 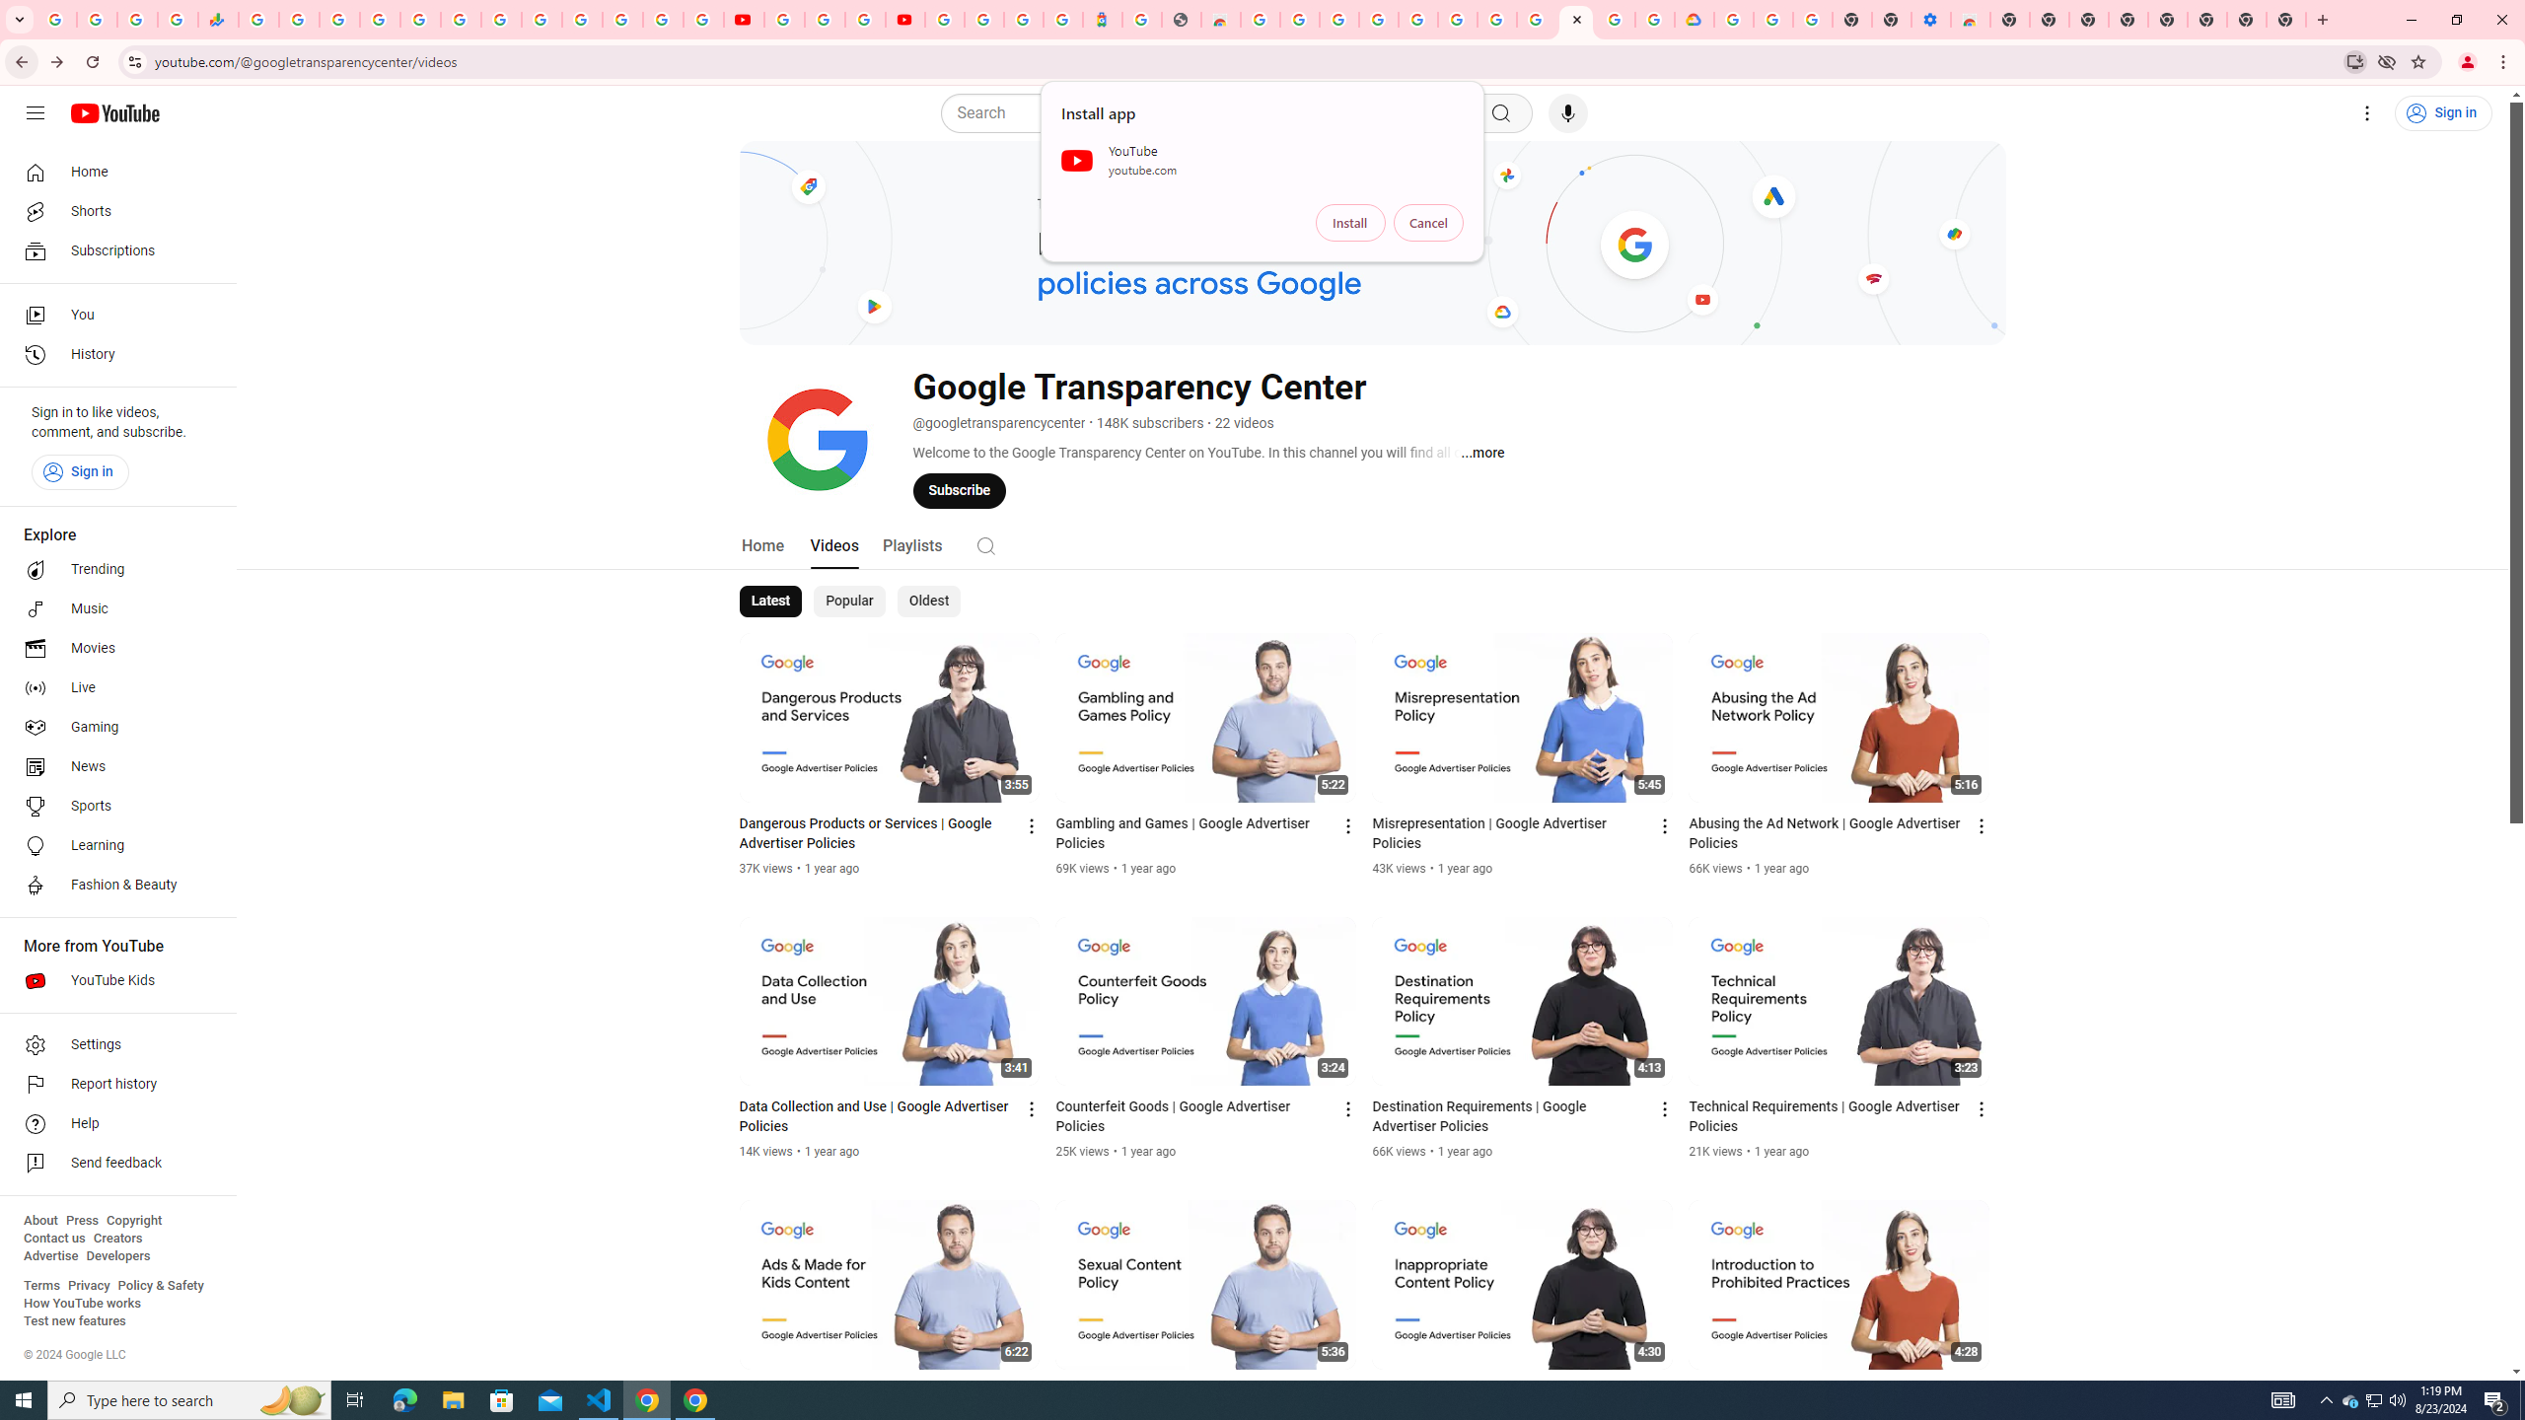 I want to click on Google Account Help, so click(x=1497, y=20).